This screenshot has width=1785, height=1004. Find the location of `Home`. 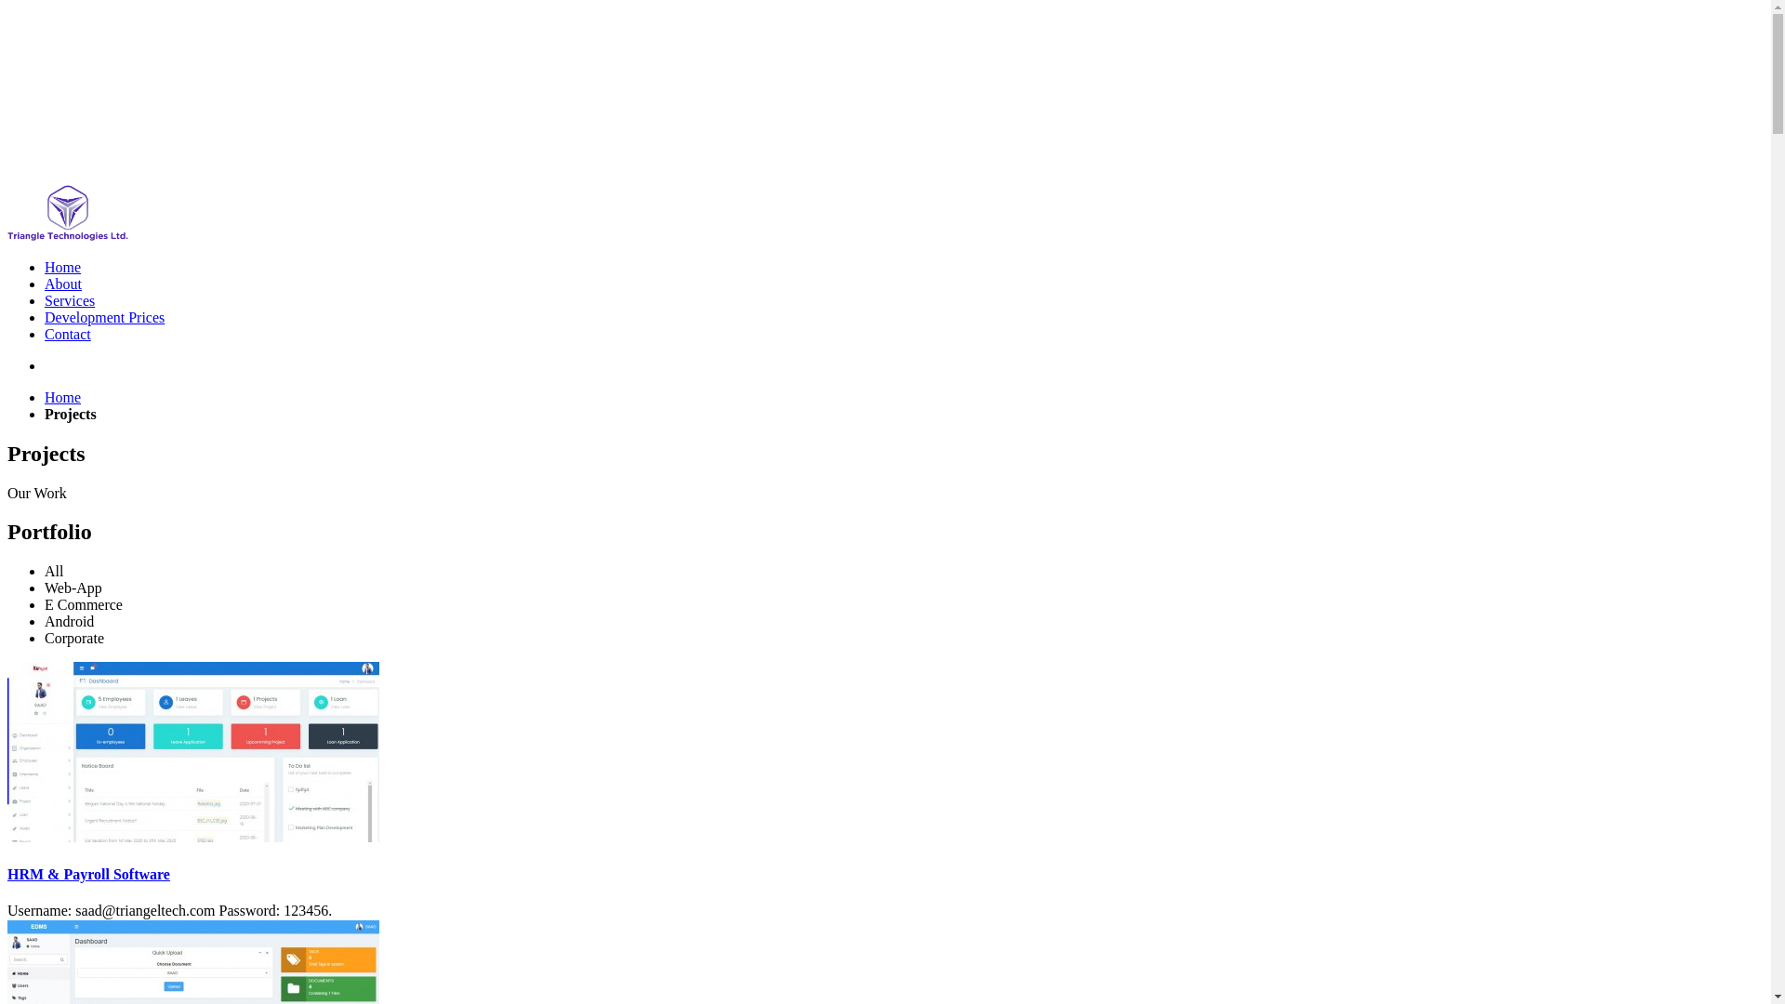

Home is located at coordinates (63, 268).